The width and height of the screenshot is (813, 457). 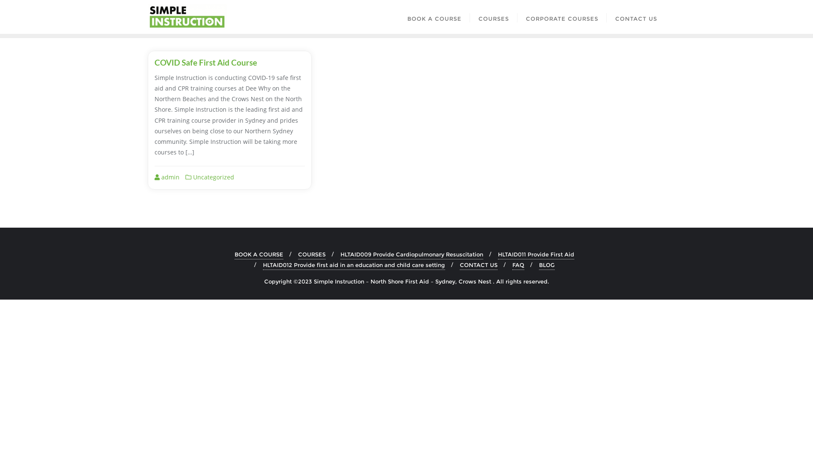 I want to click on COURSES, so click(x=494, y=17).